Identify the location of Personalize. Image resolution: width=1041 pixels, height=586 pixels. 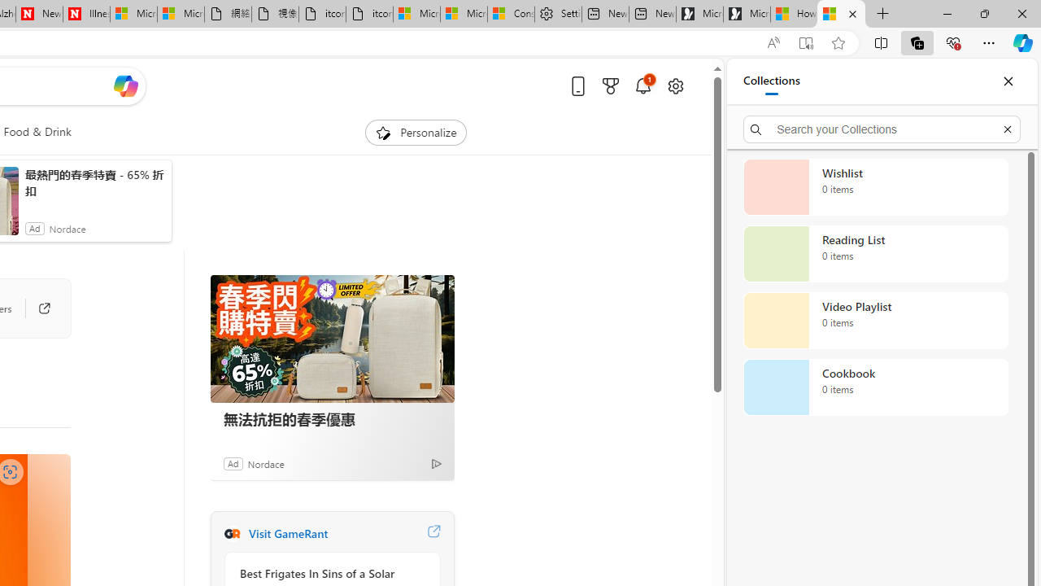
(416, 132).